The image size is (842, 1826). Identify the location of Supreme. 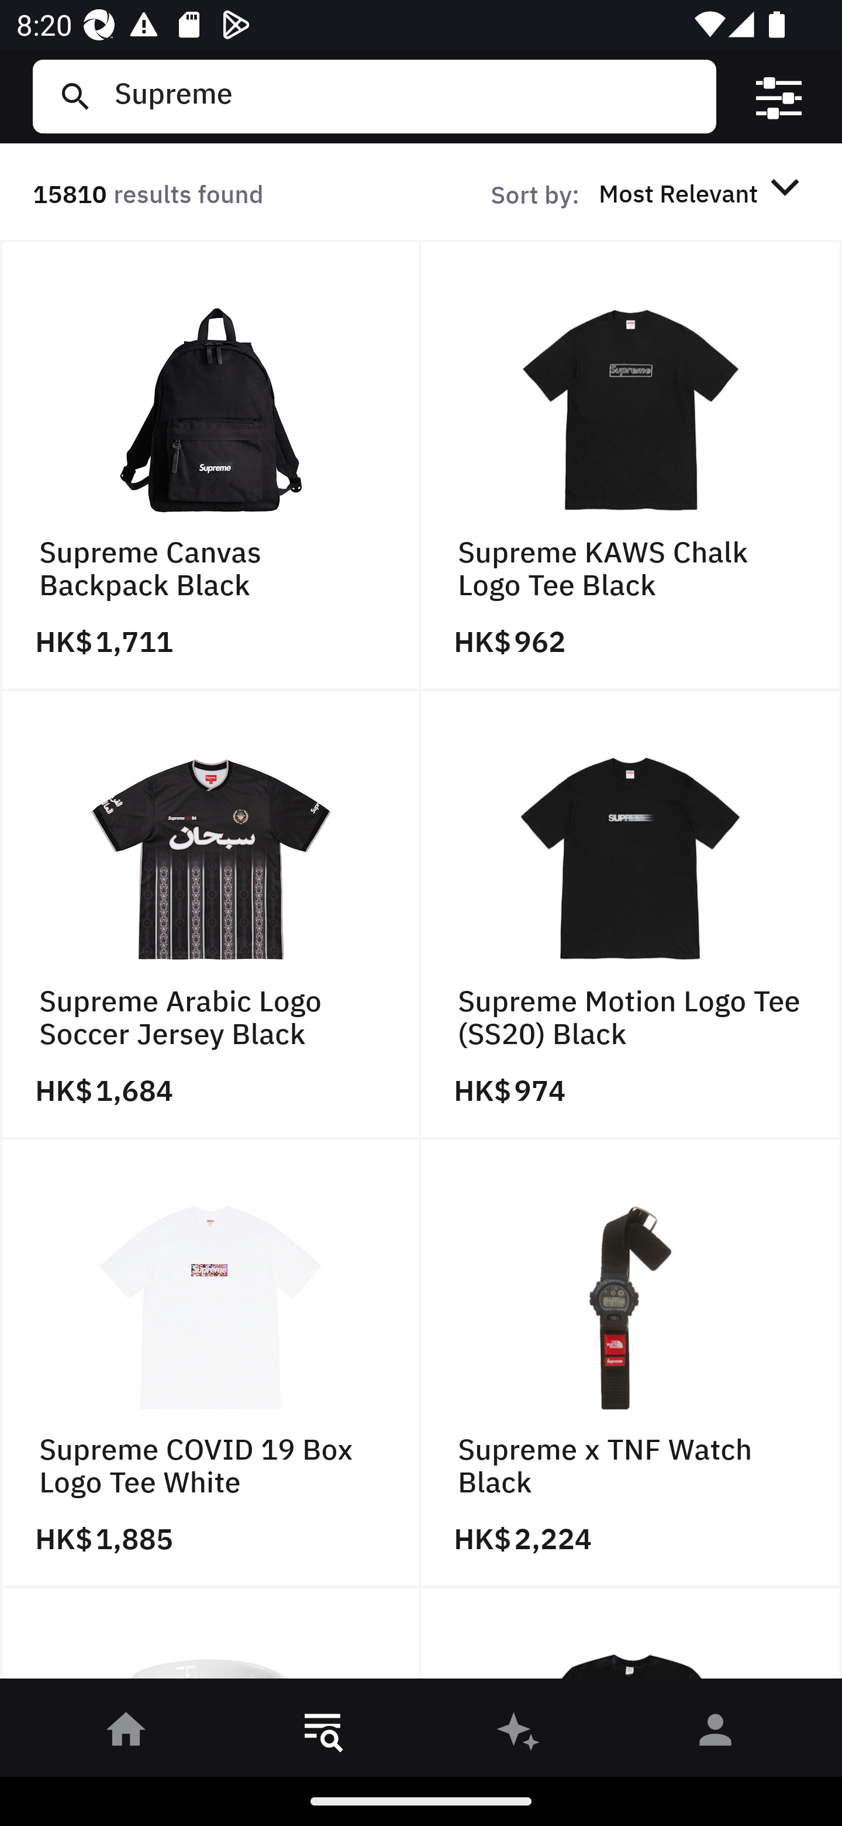
(406, 96).